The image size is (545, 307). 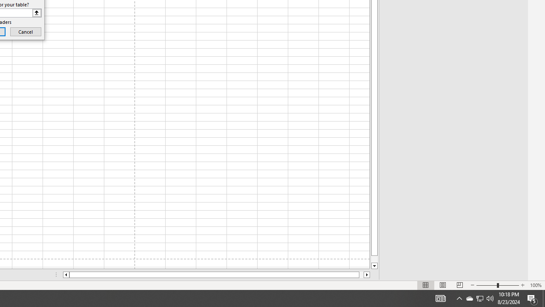 I want to click on Page Break Preview, so click(x=459, y=285).